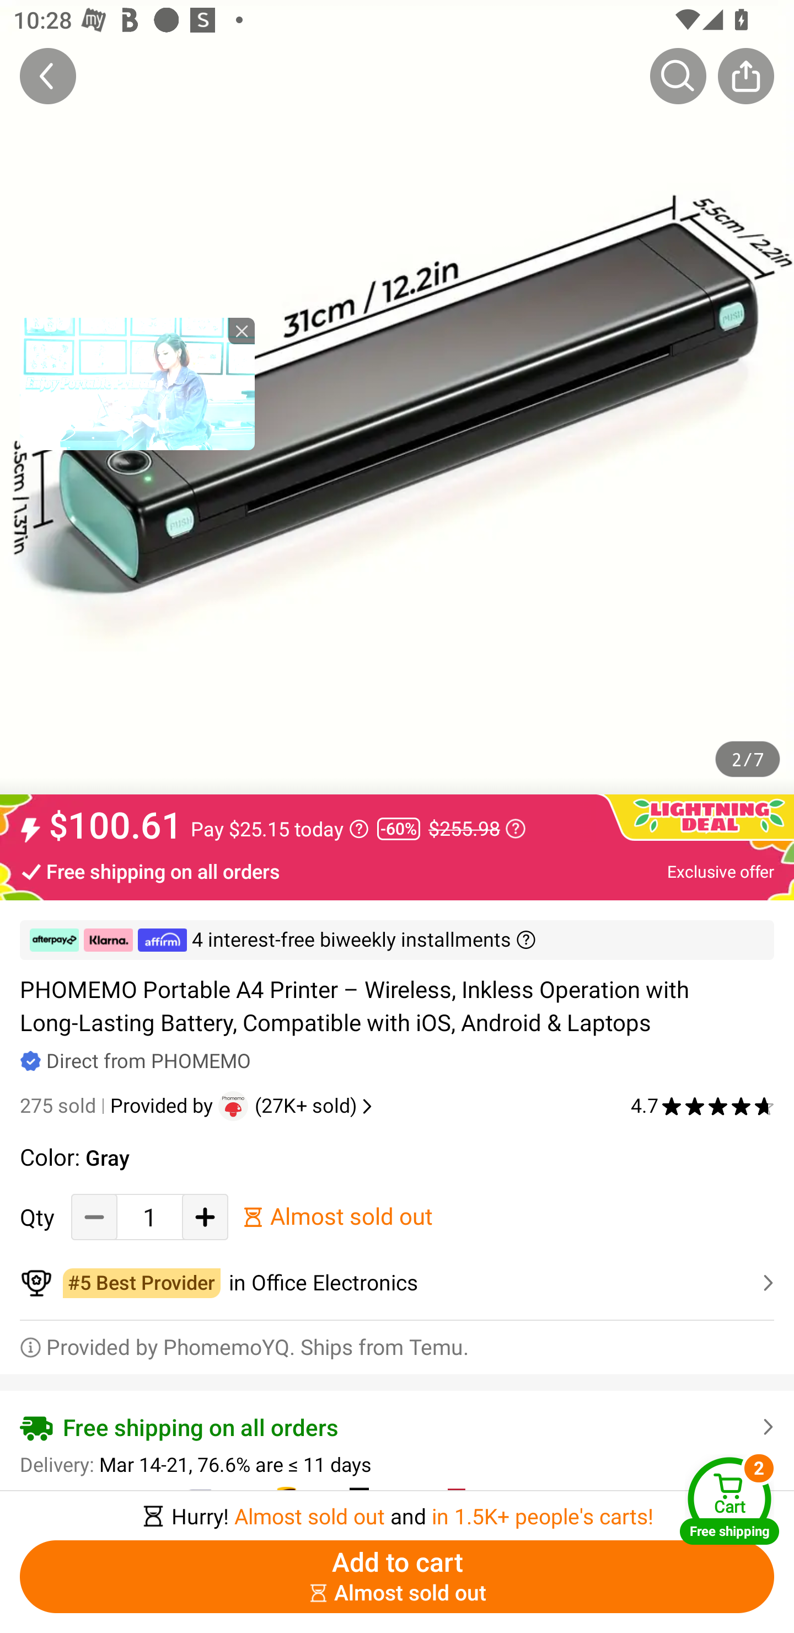 Image resolution: width=794 pixels, height=1633 pixels. I want to click on Cart Free shipping Cart, so click(729, 1501).